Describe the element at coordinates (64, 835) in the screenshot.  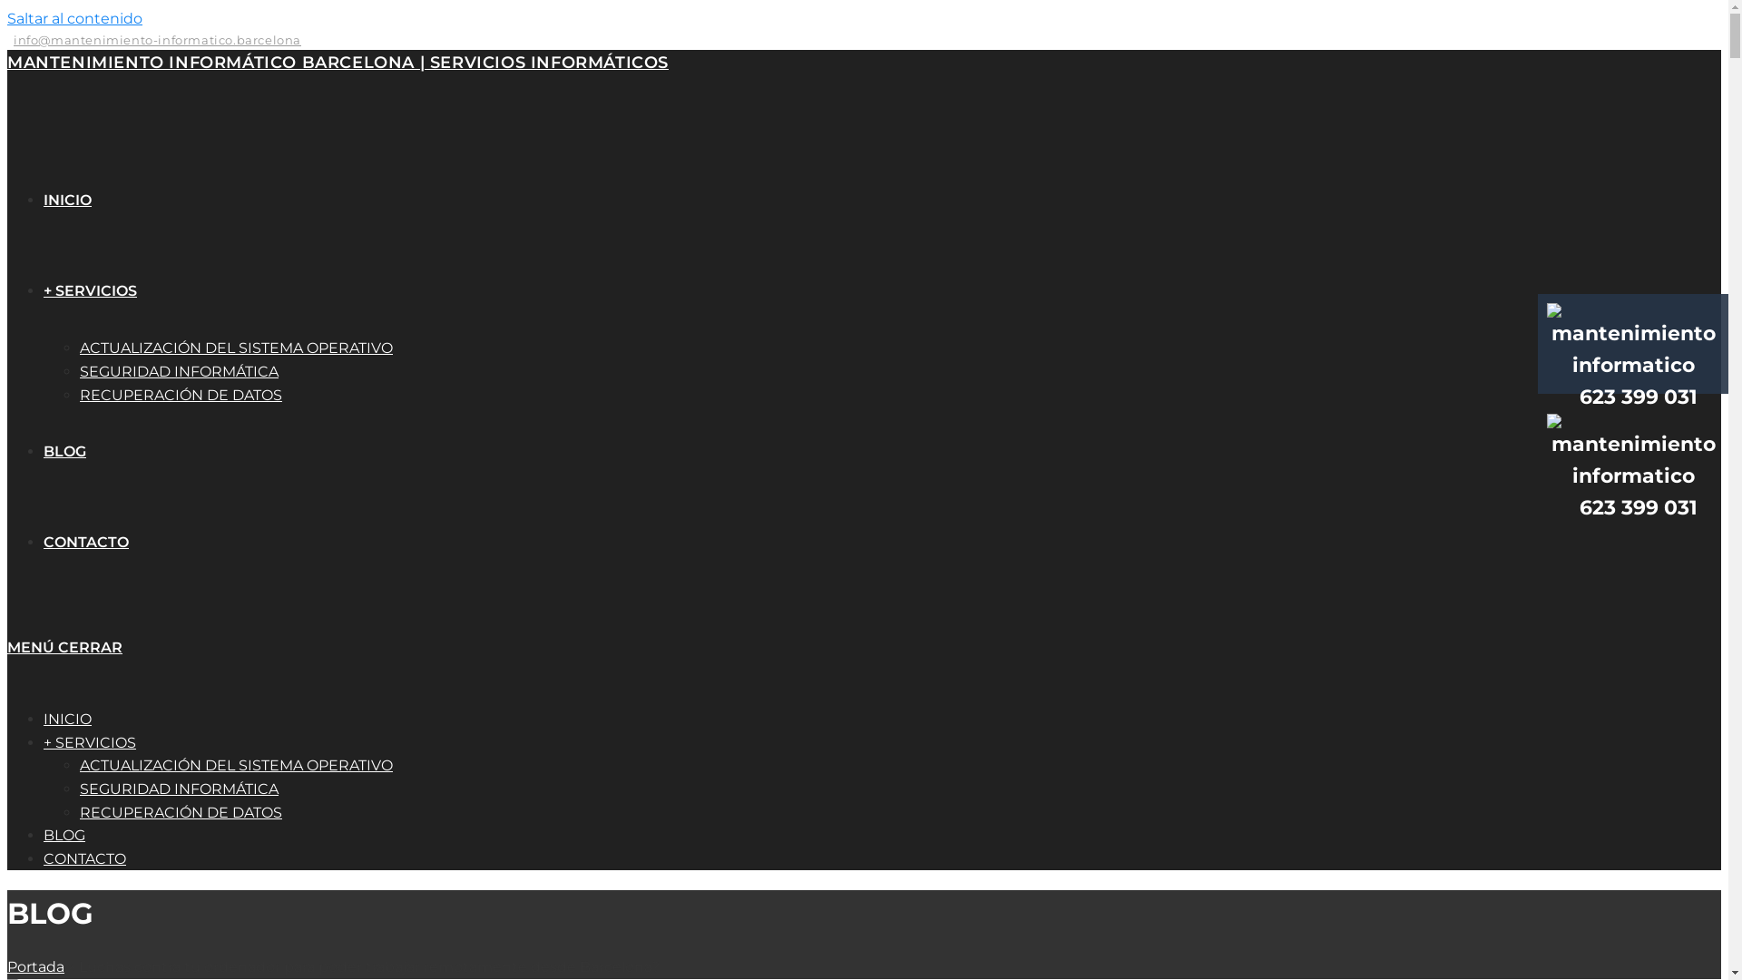
I see `BLOG` at that location.